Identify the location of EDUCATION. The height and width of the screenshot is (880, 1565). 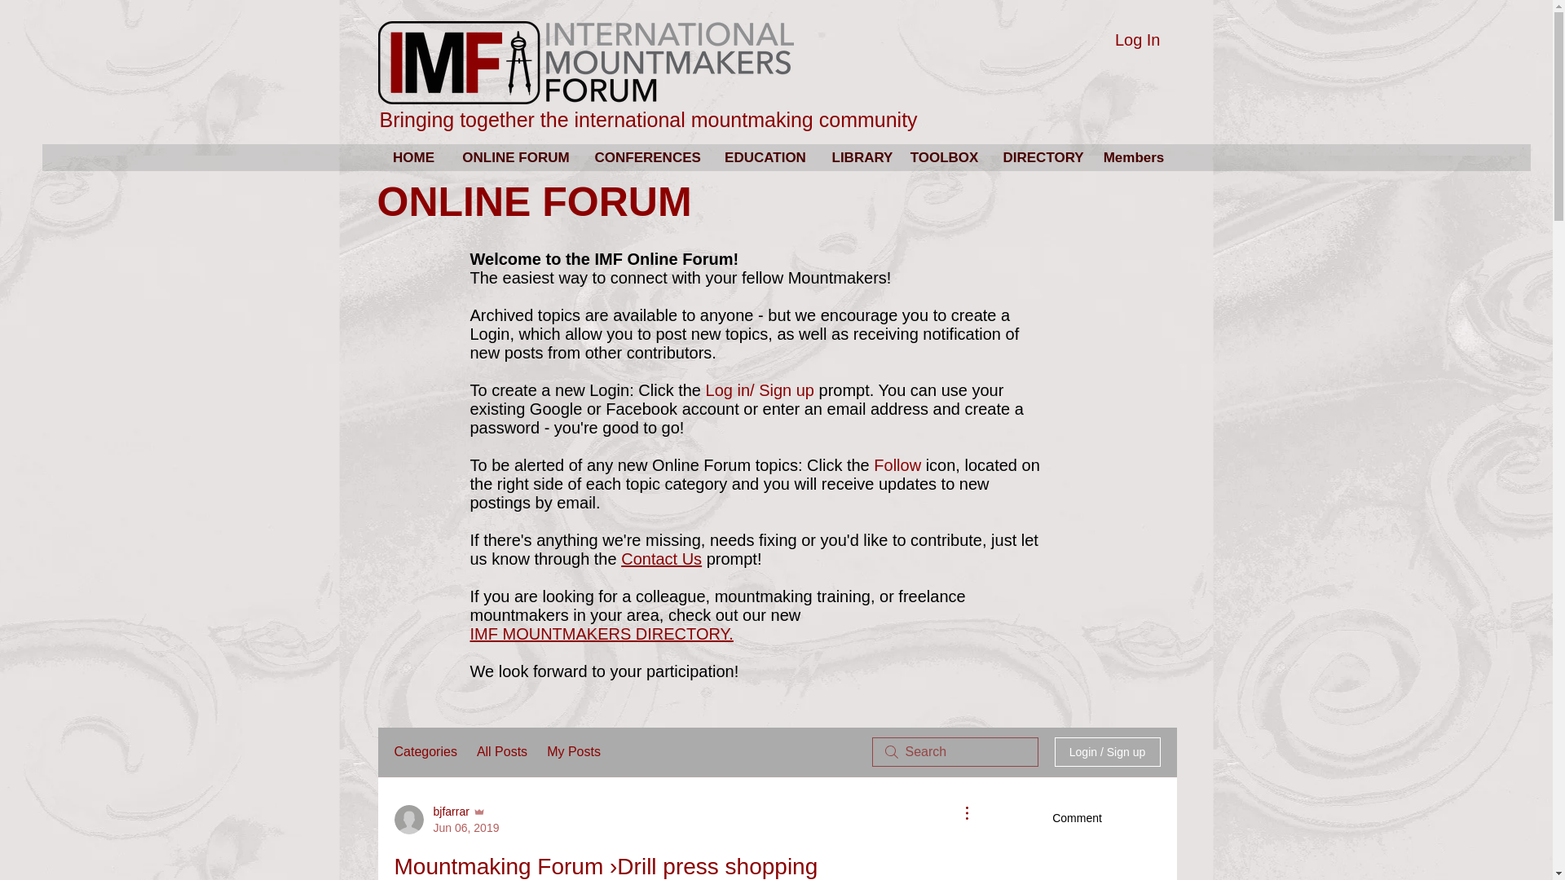
(765, 158).